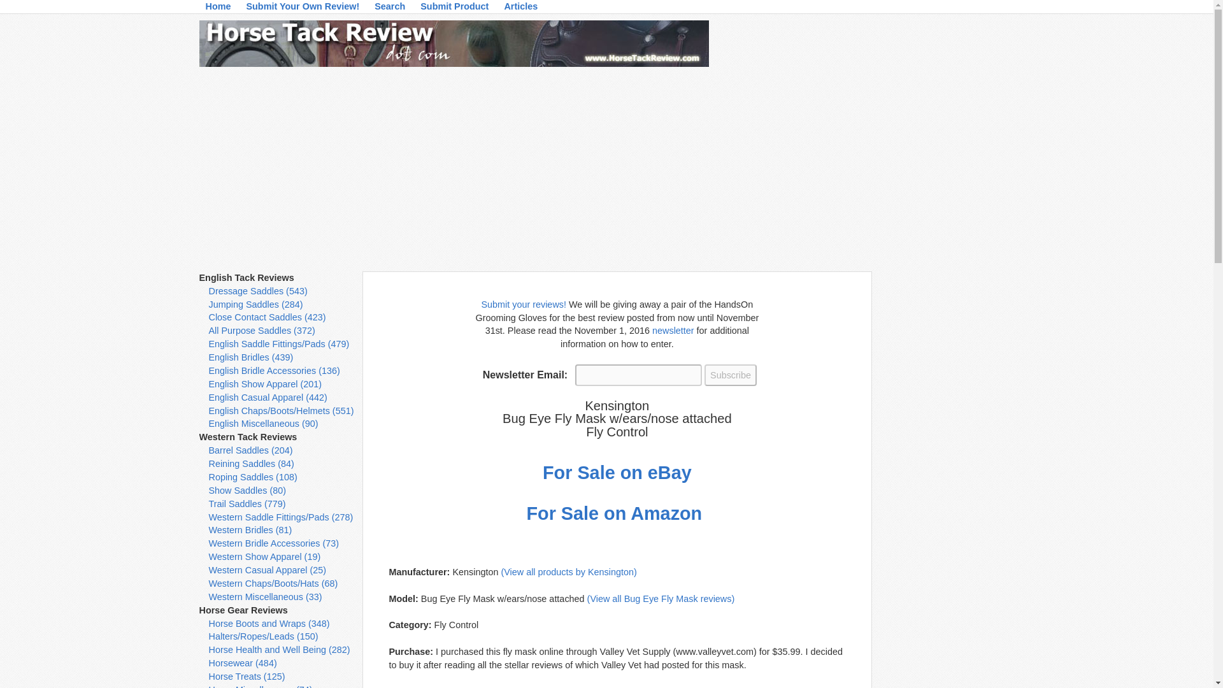 This screenshot has height=688, width=1223. I want to click on Search, so click(389, 9).